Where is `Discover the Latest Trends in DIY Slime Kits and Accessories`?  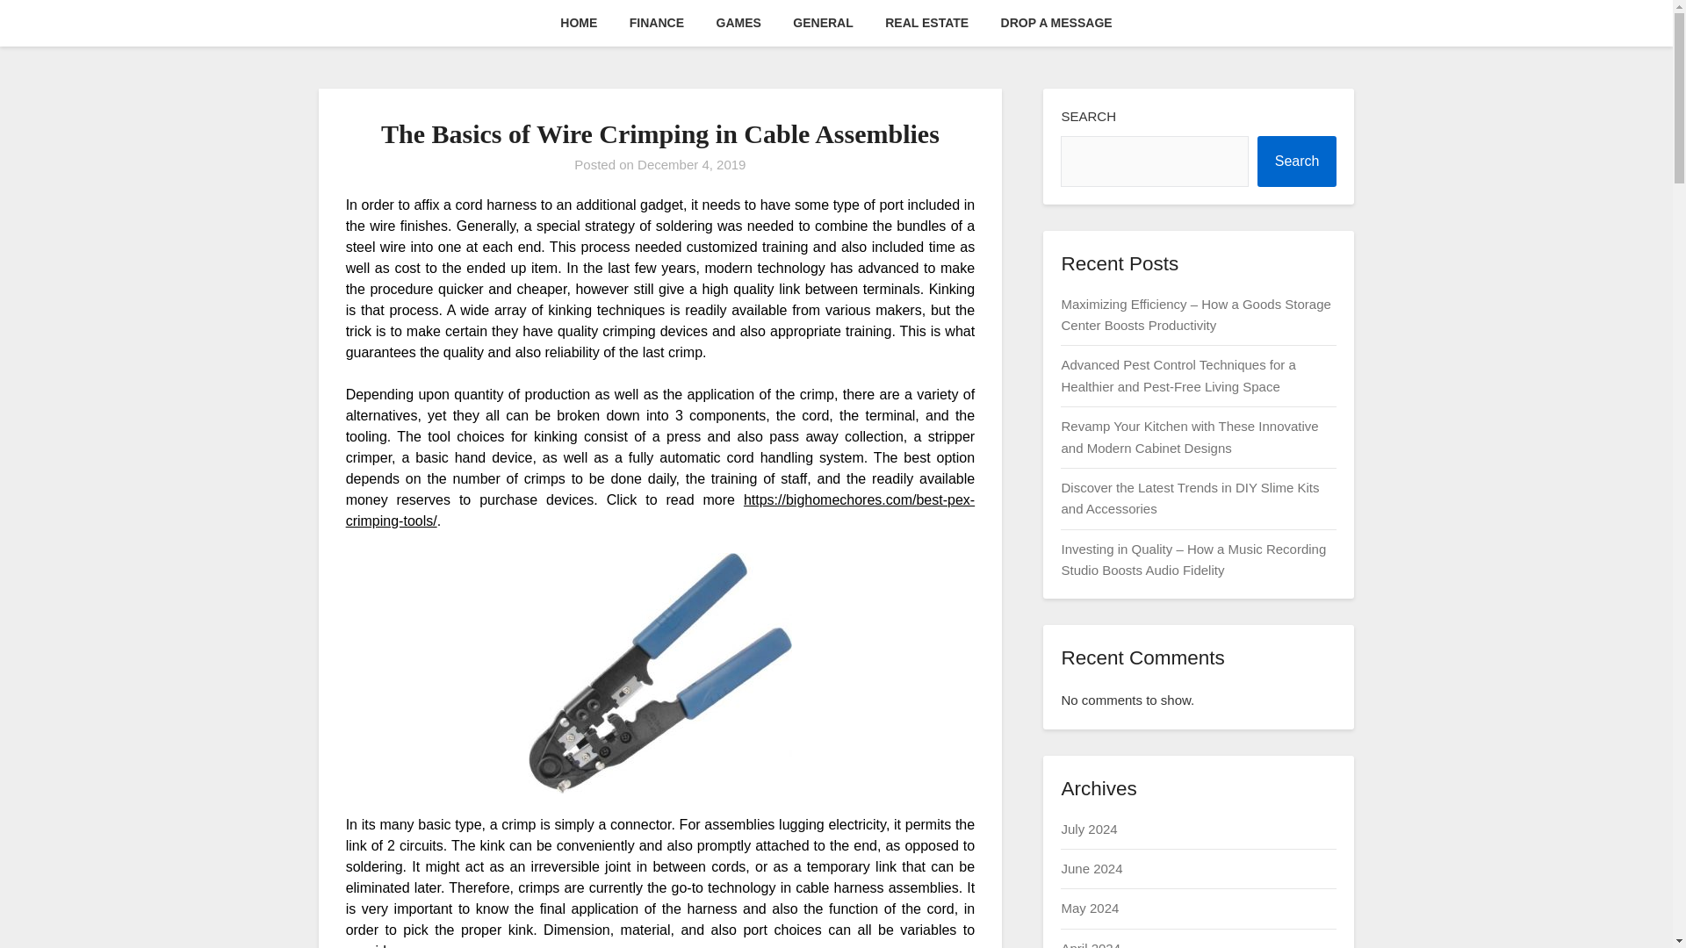
Discover the Latest Trends in DIY Slime Kits and Accessories is located at coordinates (1189, 497).